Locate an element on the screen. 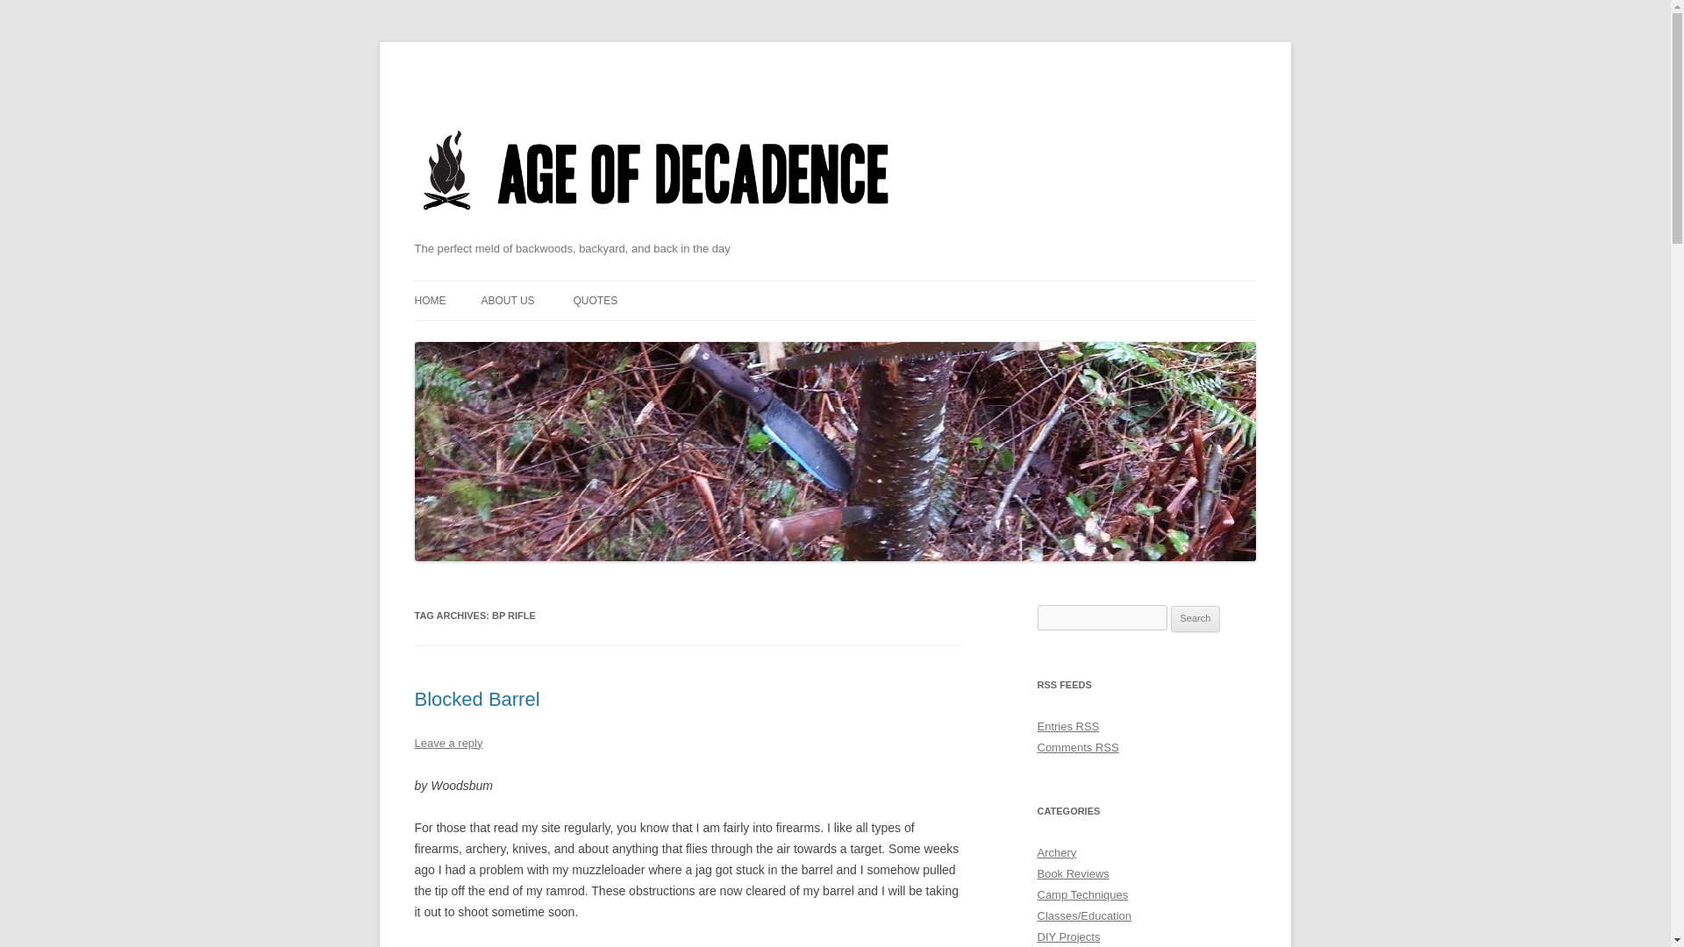  Really Simple Syndication is located at coordinates (1107, 747).